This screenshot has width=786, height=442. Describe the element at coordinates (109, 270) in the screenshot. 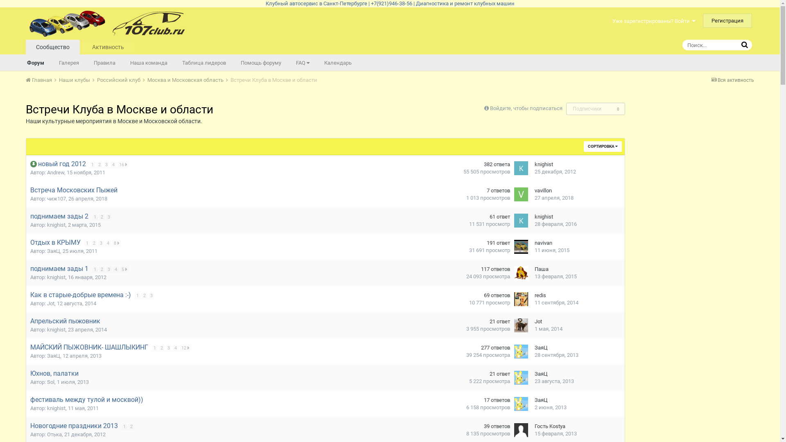

I see `3` at that location.